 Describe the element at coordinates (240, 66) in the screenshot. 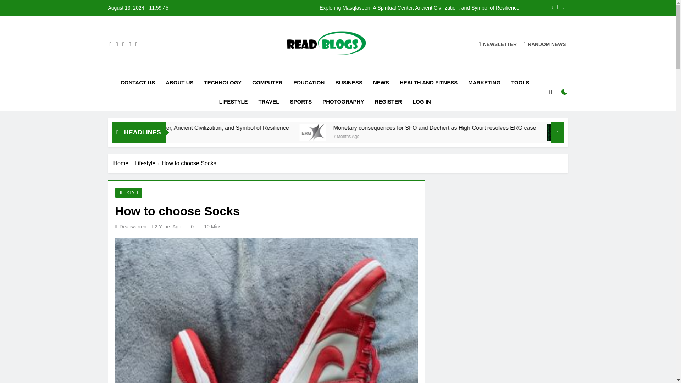

I see `Read-Blogs` at that location.